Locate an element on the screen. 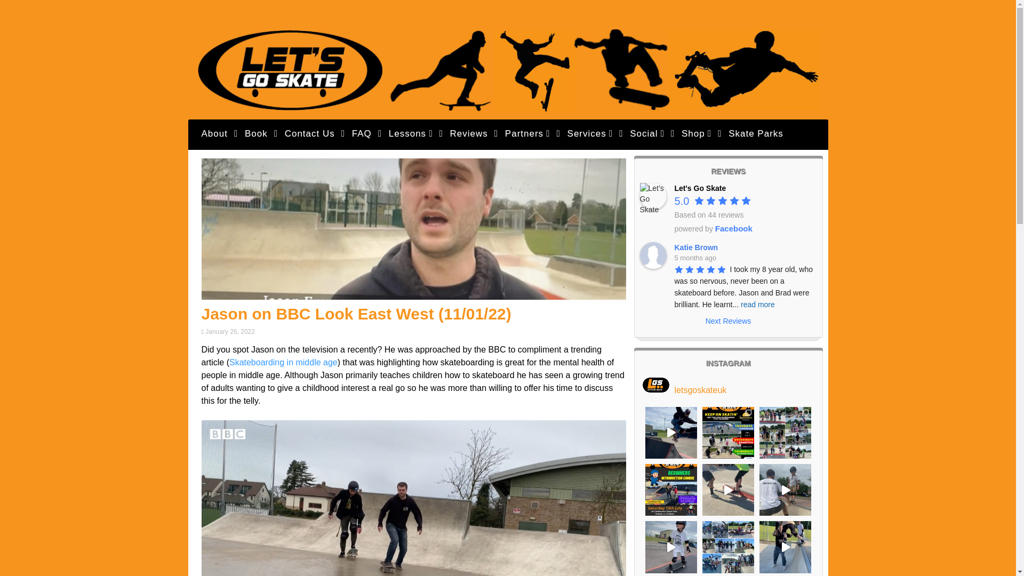 This screenshot has width=1024, height=576. Book is located at coordinates (256, 133).